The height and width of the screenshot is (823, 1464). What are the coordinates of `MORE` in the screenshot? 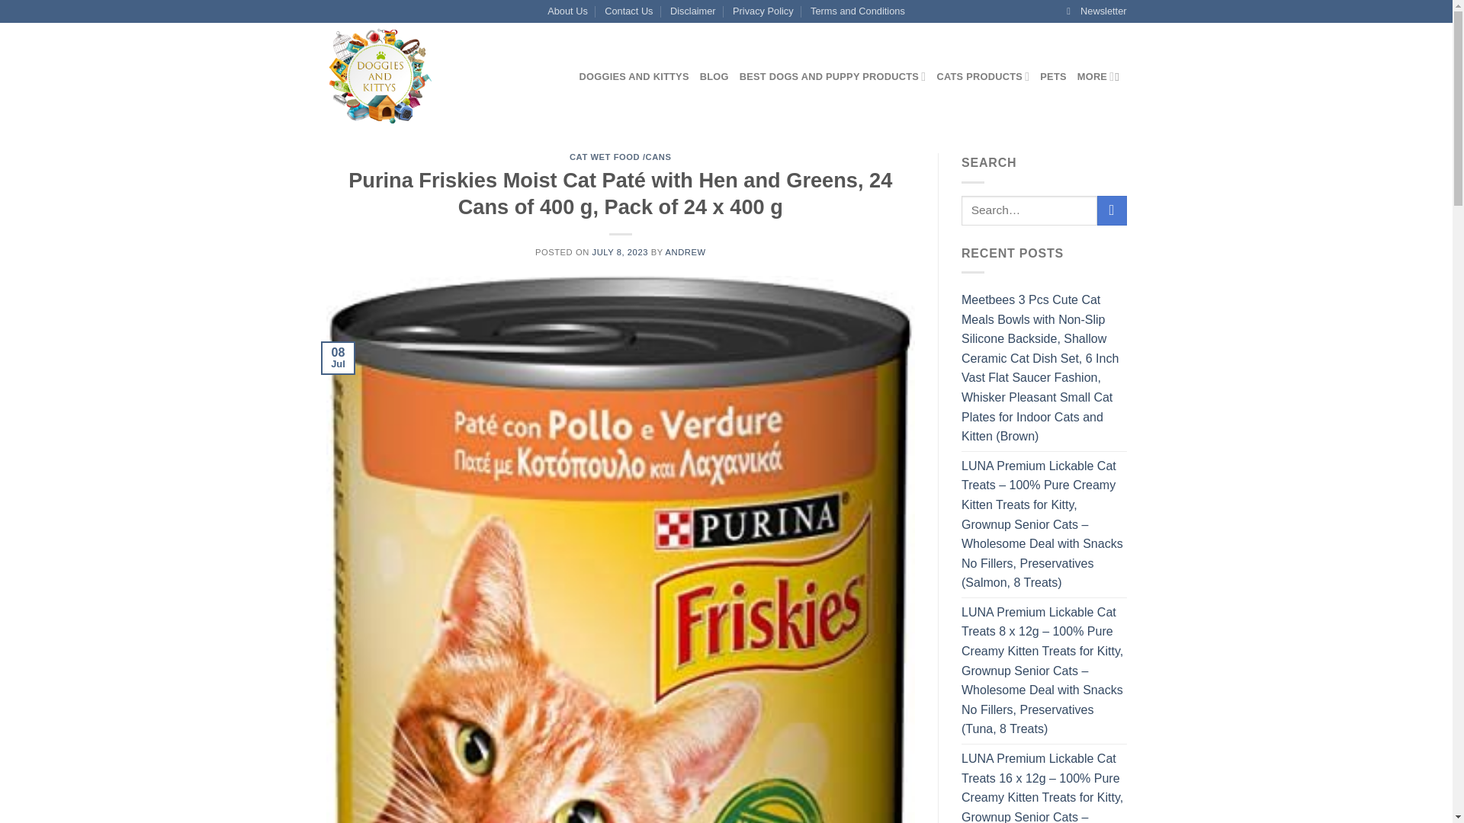 It's located at (1096, 76).